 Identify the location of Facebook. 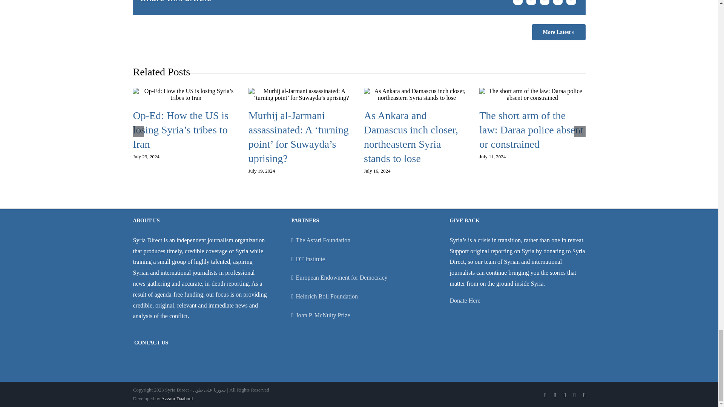
(517, 3).